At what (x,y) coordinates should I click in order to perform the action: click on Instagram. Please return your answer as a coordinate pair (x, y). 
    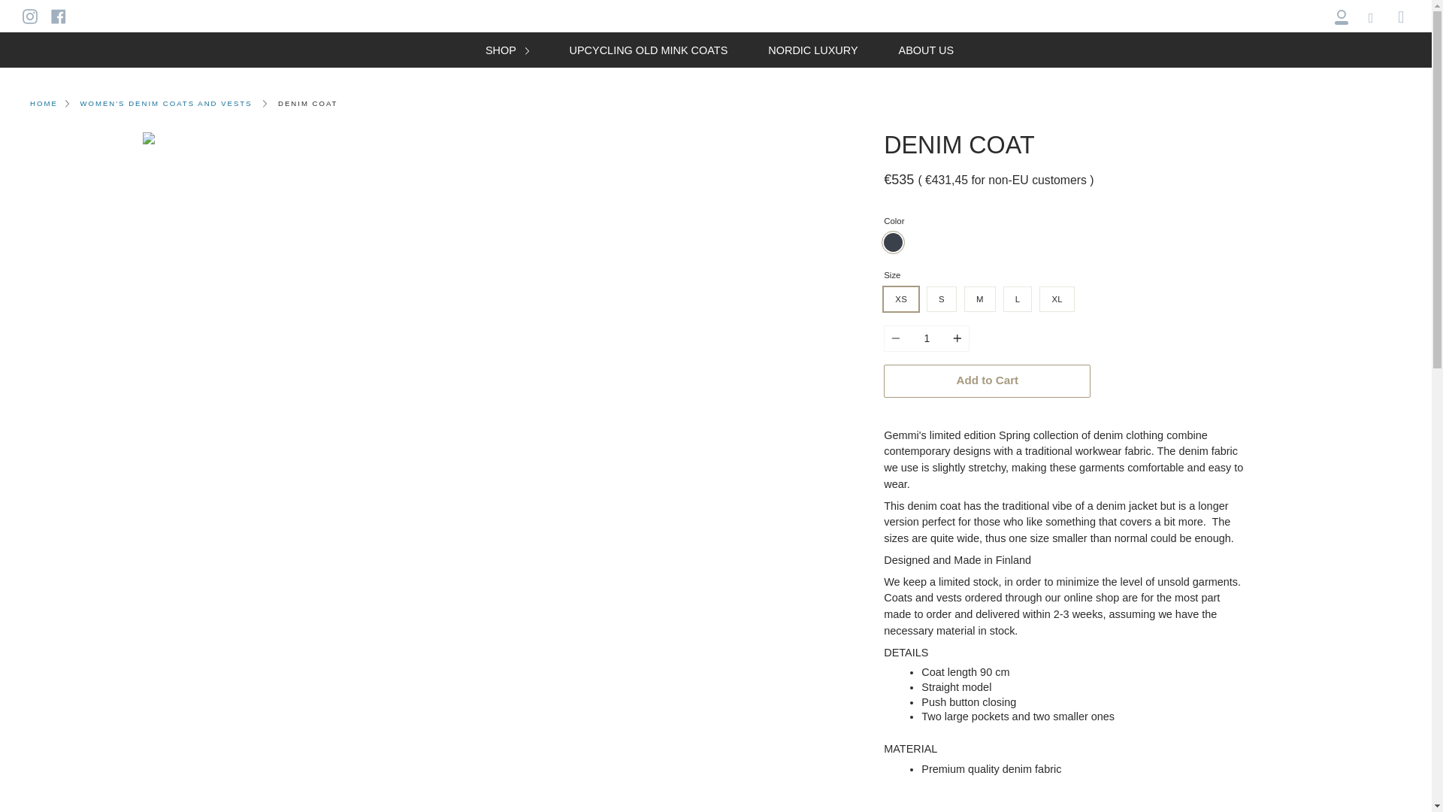
    Looking at the image, I should click on (30, 15).